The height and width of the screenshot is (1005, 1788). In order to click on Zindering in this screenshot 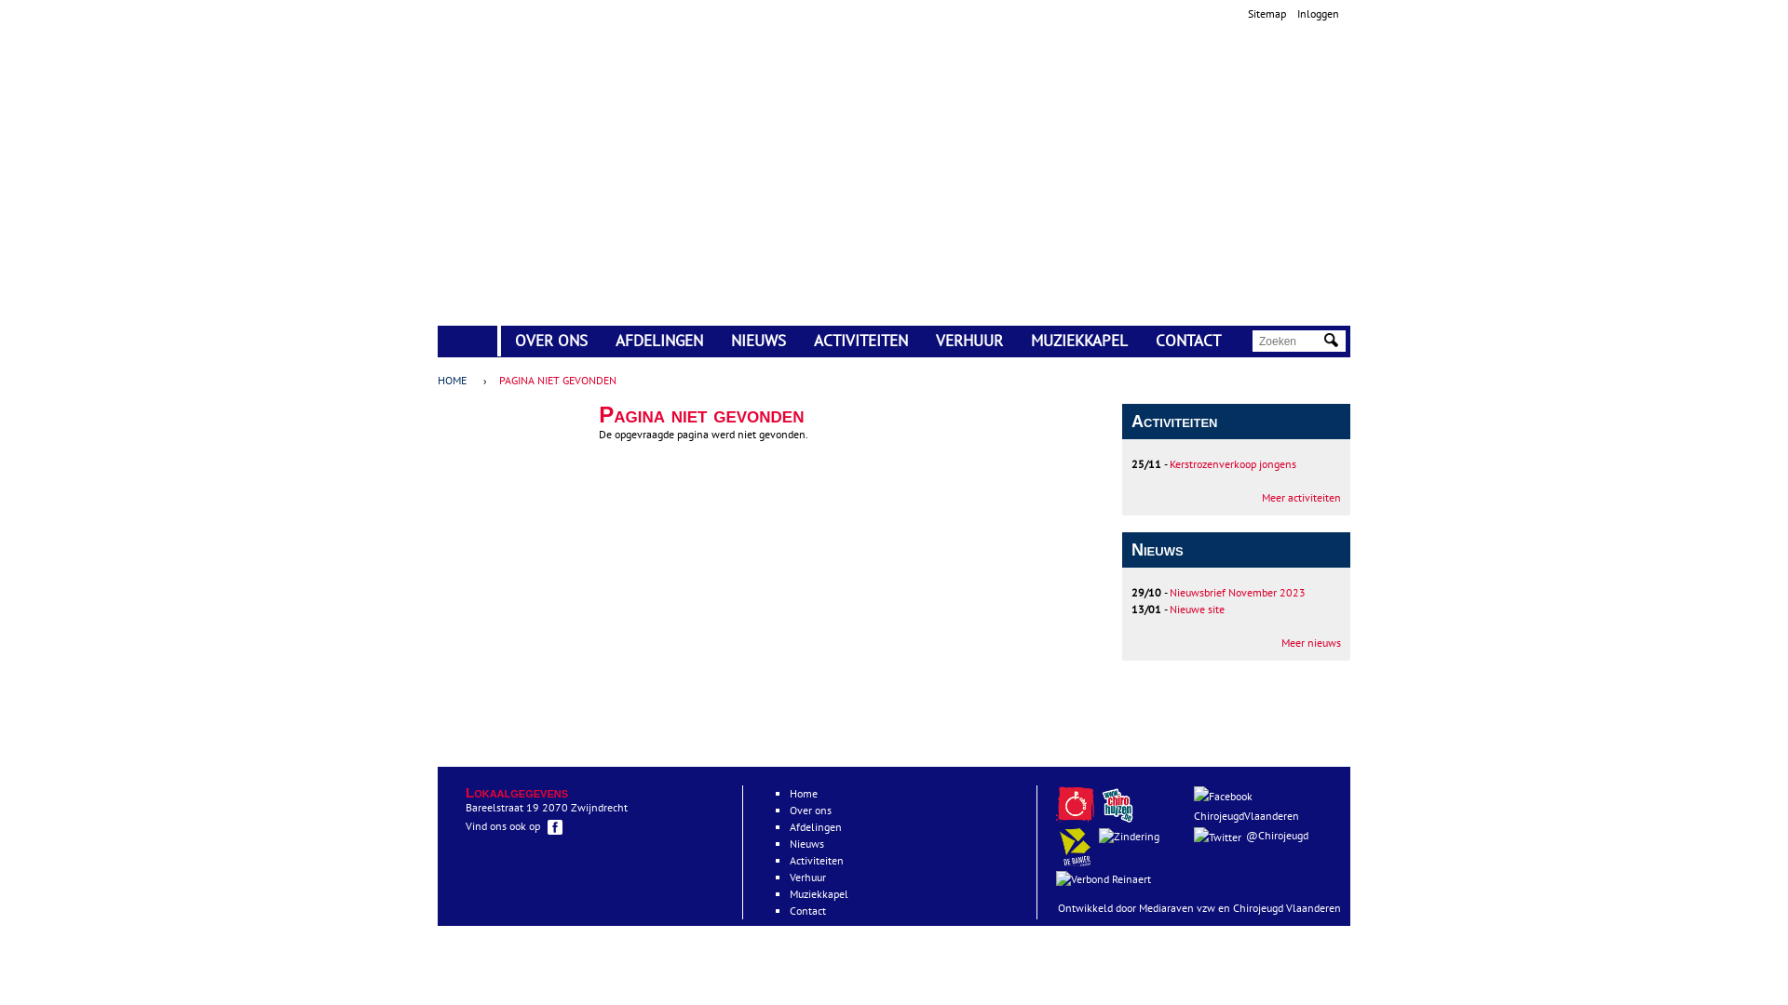, I will do `click(1131, 836)`.